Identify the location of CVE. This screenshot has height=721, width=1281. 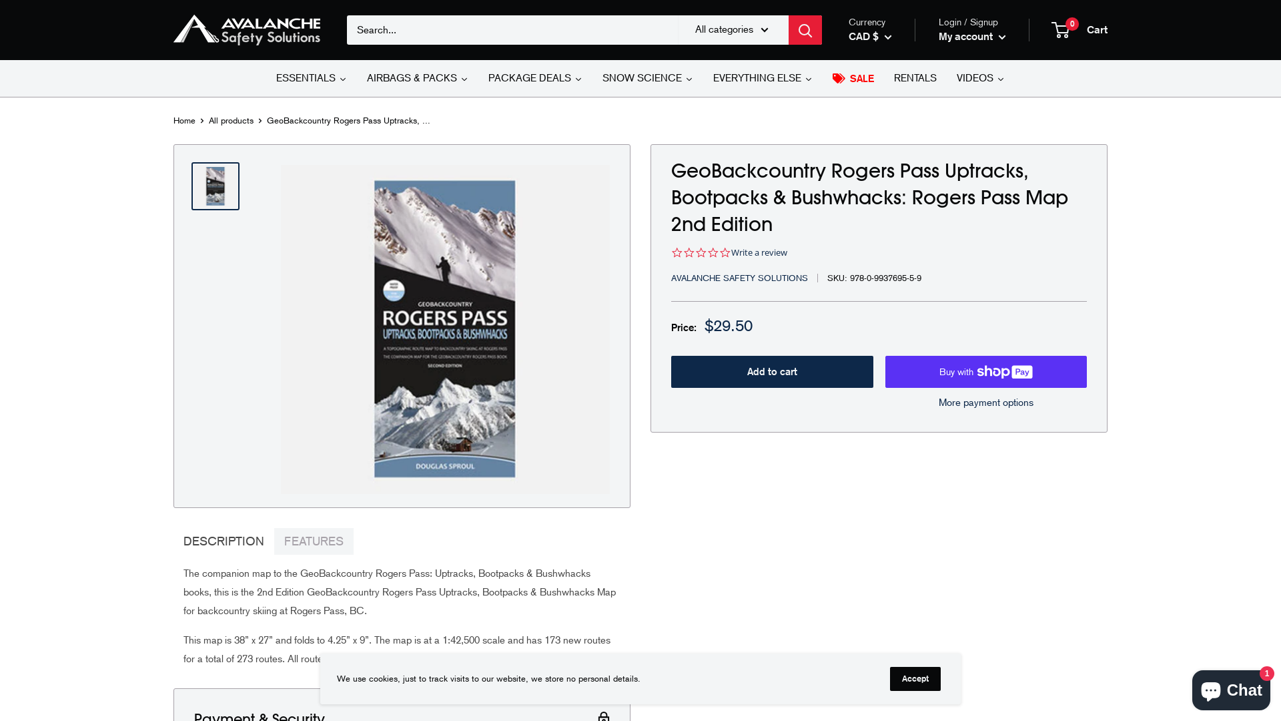
(891, 628).